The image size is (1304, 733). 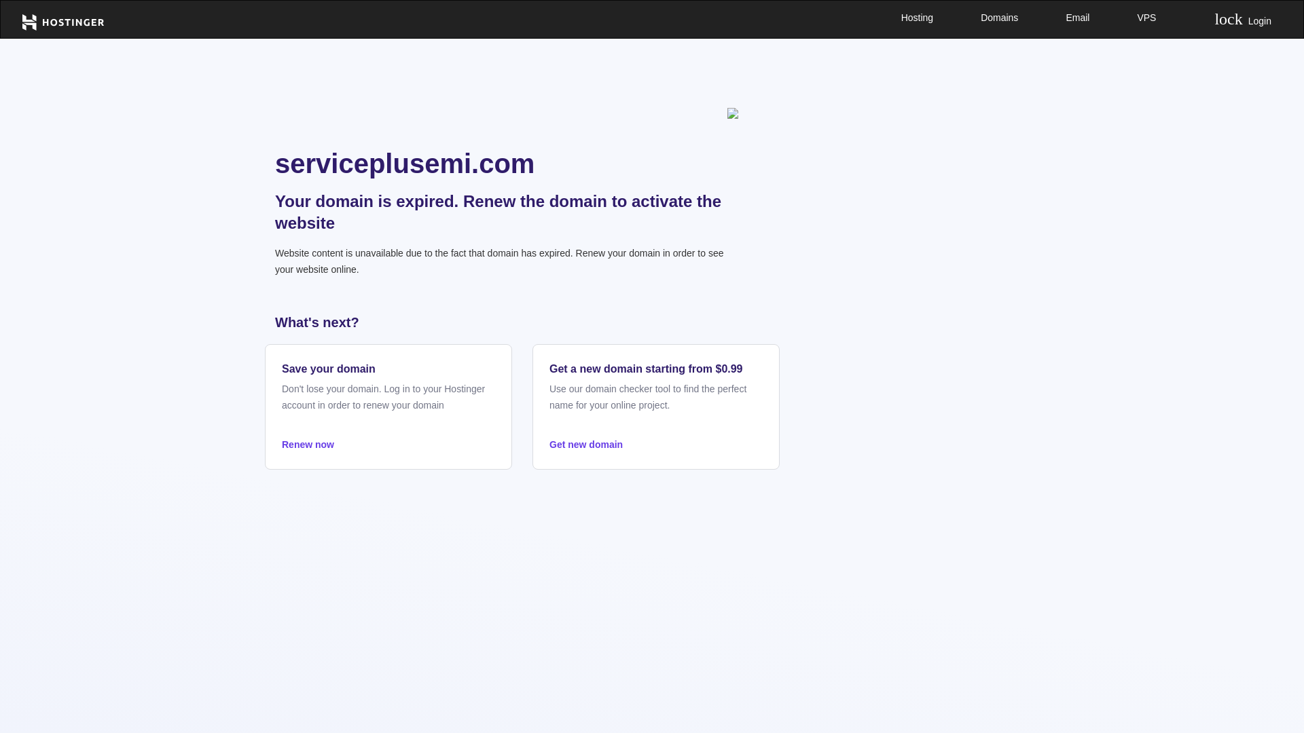 What do you see at coordinates (1146, 18) in the screenshot?
I see `VPS` at bounding box center [1146, 18].